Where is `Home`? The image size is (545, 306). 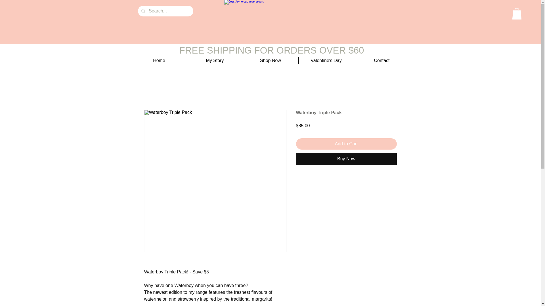 Home is located at coordinates (159, 60).